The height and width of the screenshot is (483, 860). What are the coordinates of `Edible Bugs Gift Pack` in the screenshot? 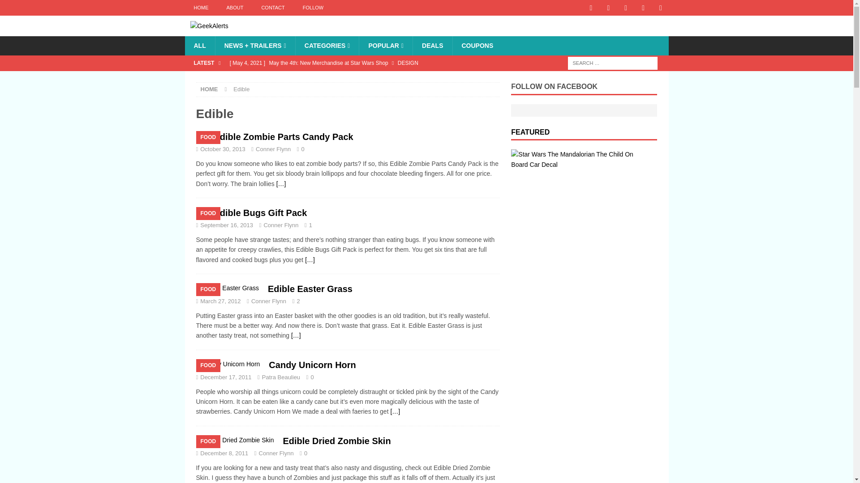 It's located at (310, 259).